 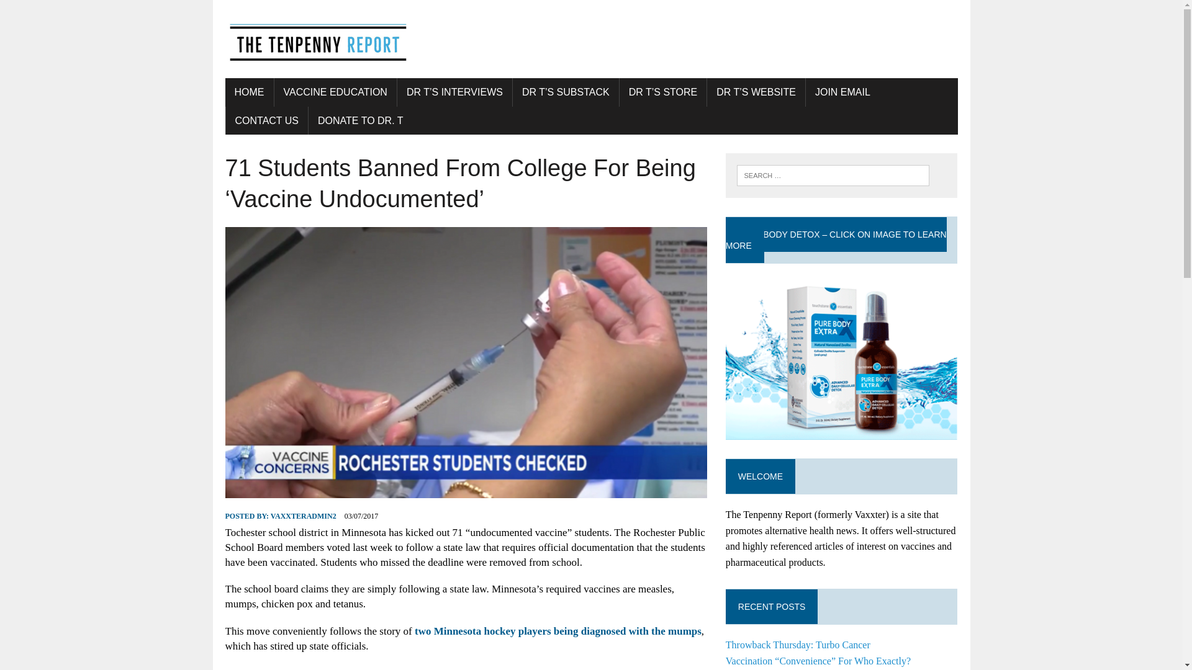 What do you see at coordinates (798, 645) in the screenshot?
I see `Throwback Thursday: Turbo Cancer` at bounding box center [798, 645].